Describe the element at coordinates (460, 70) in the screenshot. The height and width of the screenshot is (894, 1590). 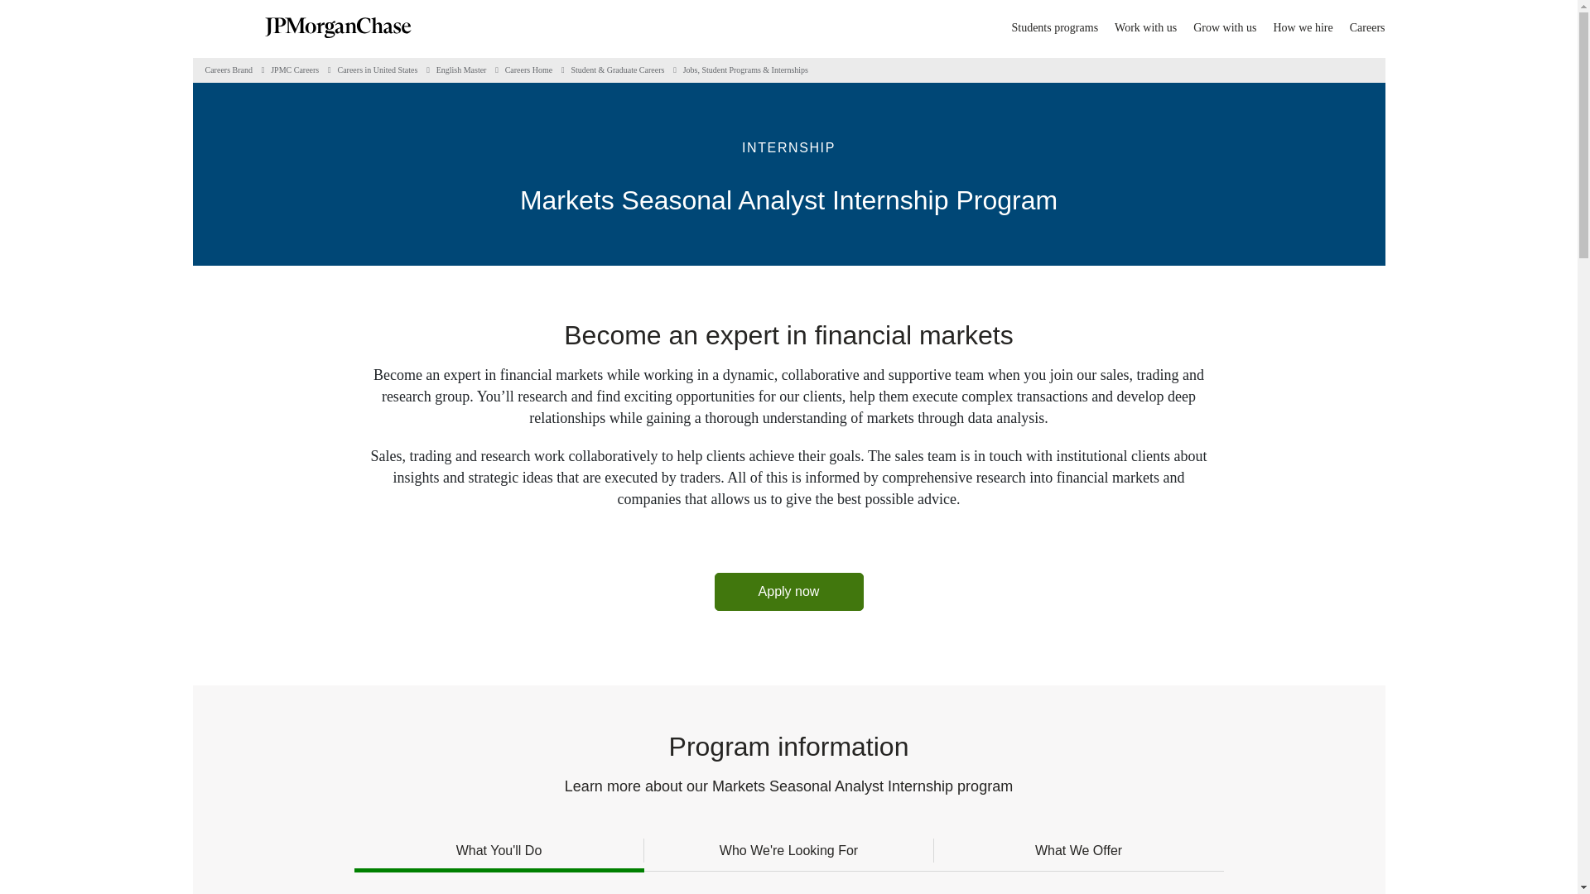
I see `English Master` at that location.